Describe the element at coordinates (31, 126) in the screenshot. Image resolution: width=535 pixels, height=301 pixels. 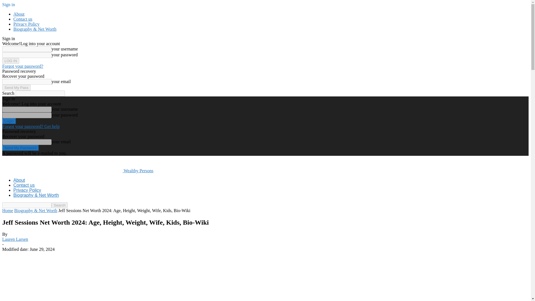
I see `Forgot your password? Get help` at that location.